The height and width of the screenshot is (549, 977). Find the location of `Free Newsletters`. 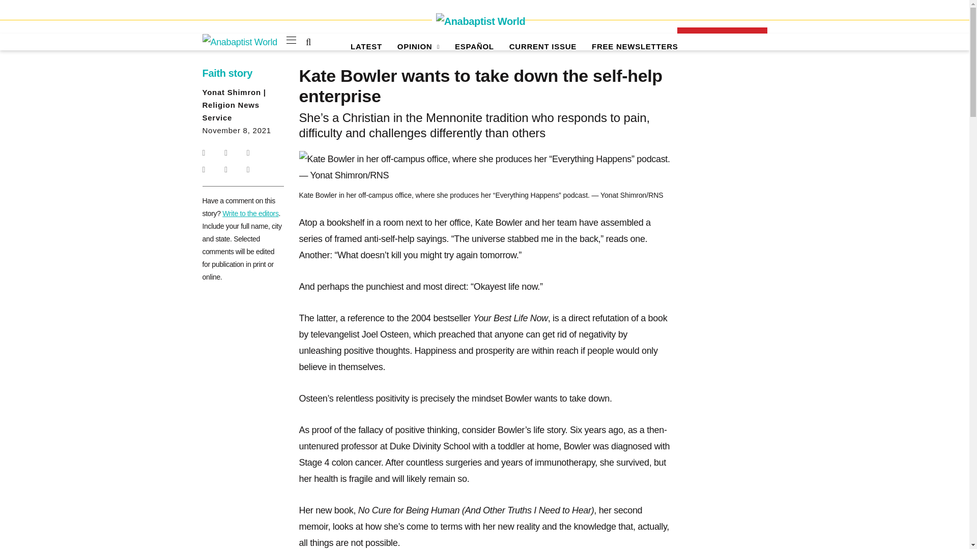

Free Newsletters is located at coordinates (635, 47).